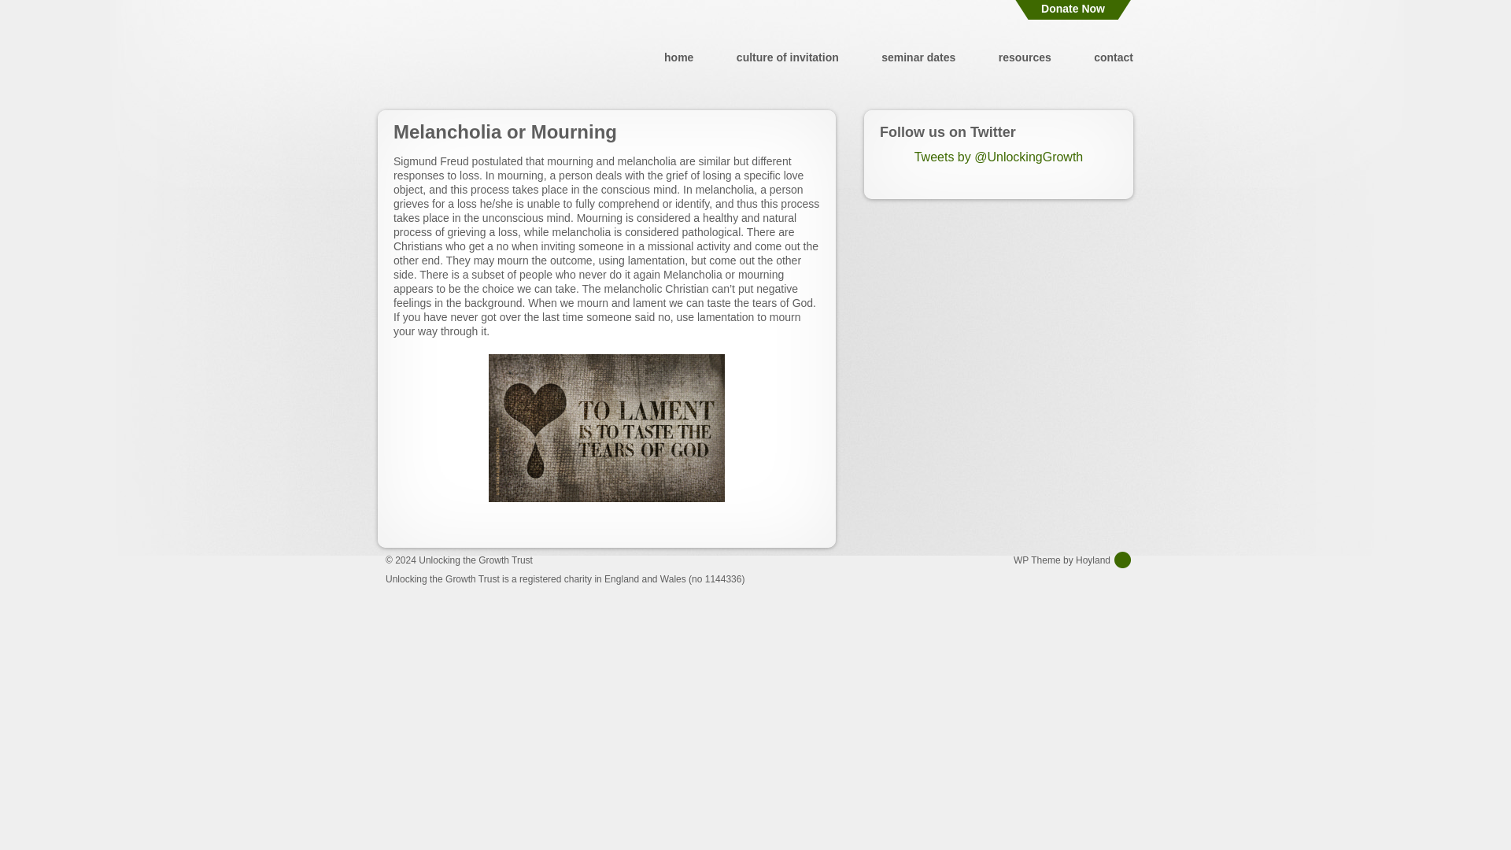 The width and height of the screenshot is (1511, 850). What do you see at coordinates (1025, 57) in the screenshot?
I see `resources` at bounding box center [1025, 57].